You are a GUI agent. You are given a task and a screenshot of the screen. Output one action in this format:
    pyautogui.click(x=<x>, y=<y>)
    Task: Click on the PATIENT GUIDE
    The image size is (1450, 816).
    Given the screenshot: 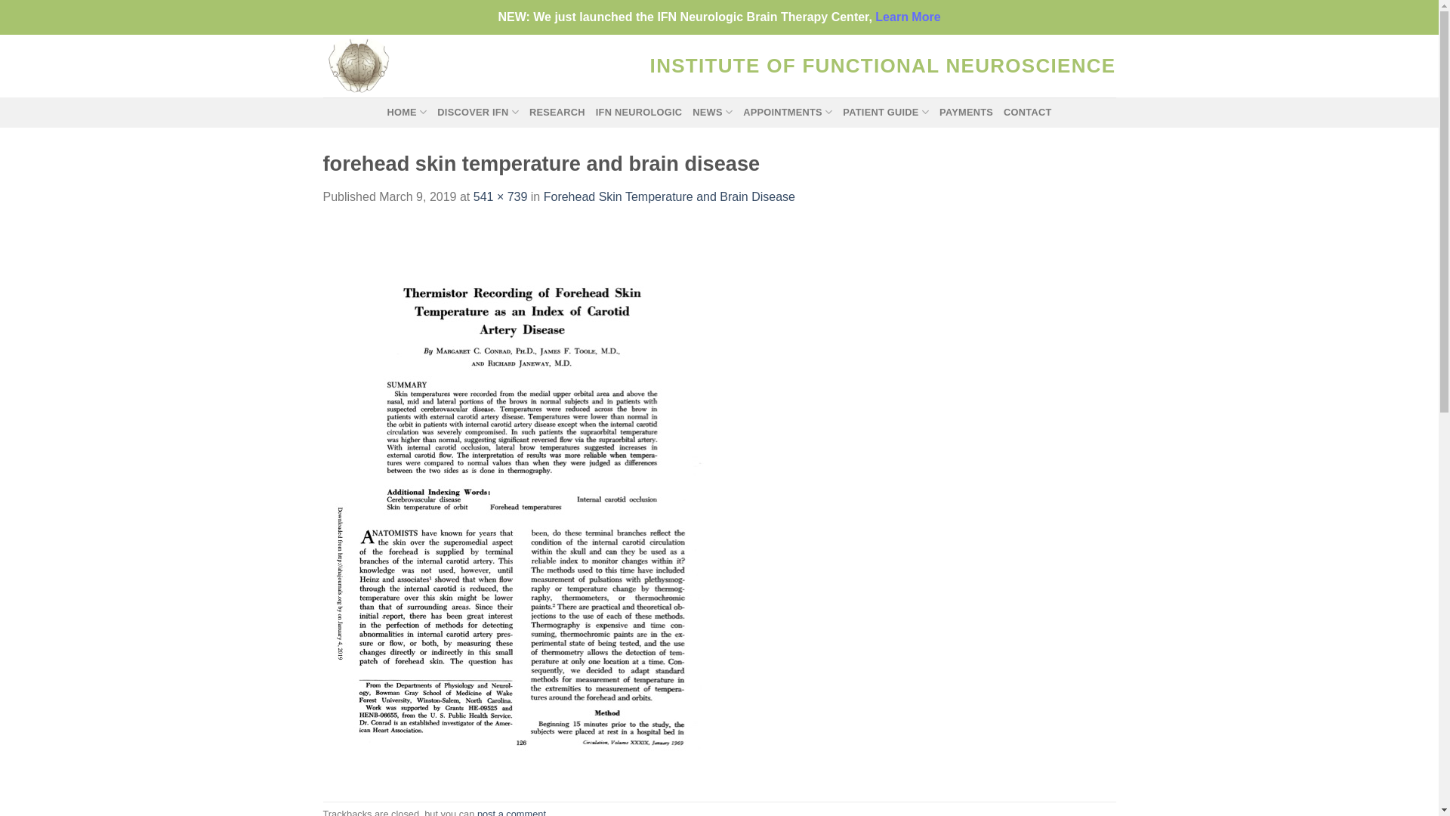 What is the action you would take?
    pyautogui.click(x=886, y=113)
    